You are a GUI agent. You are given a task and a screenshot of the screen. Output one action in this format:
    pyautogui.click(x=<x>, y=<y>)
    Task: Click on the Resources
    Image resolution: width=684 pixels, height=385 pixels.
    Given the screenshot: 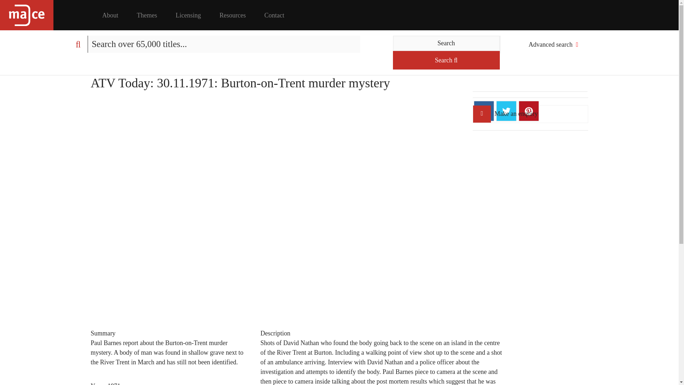 What is the action you would take?
    pyautogui.click(x=232, y=15)
    